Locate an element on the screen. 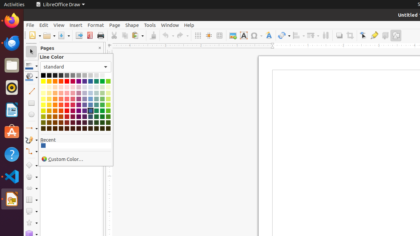 The height and width of the screenshot is (236, 420). Rhythmbox is located at coordinates (12, 88).